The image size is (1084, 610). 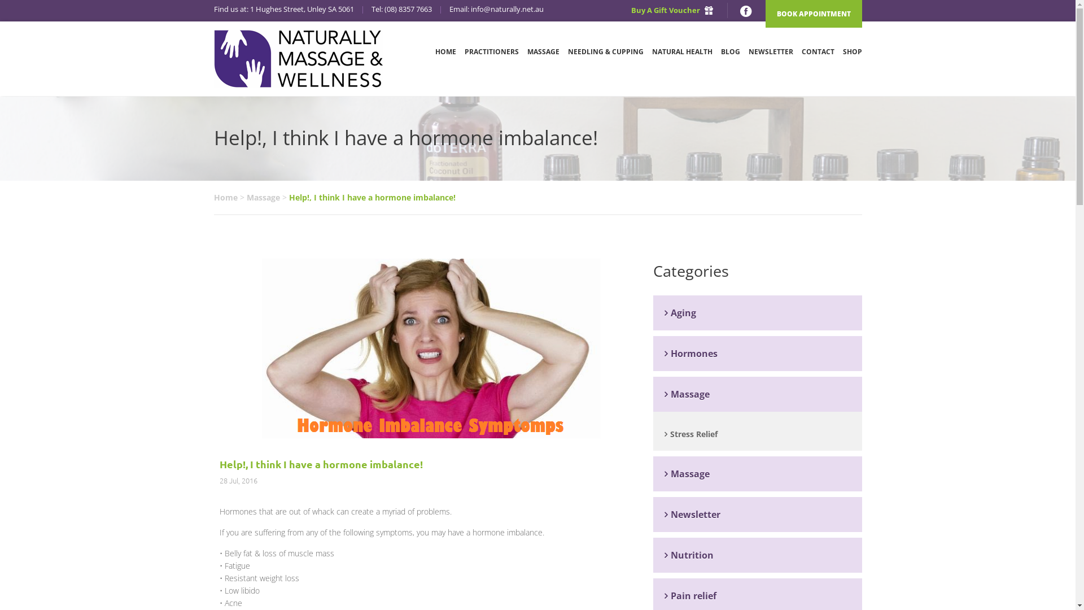 I want to click on 1 Hughes Street, Unley SA 5061, so click(x=301, y=9).